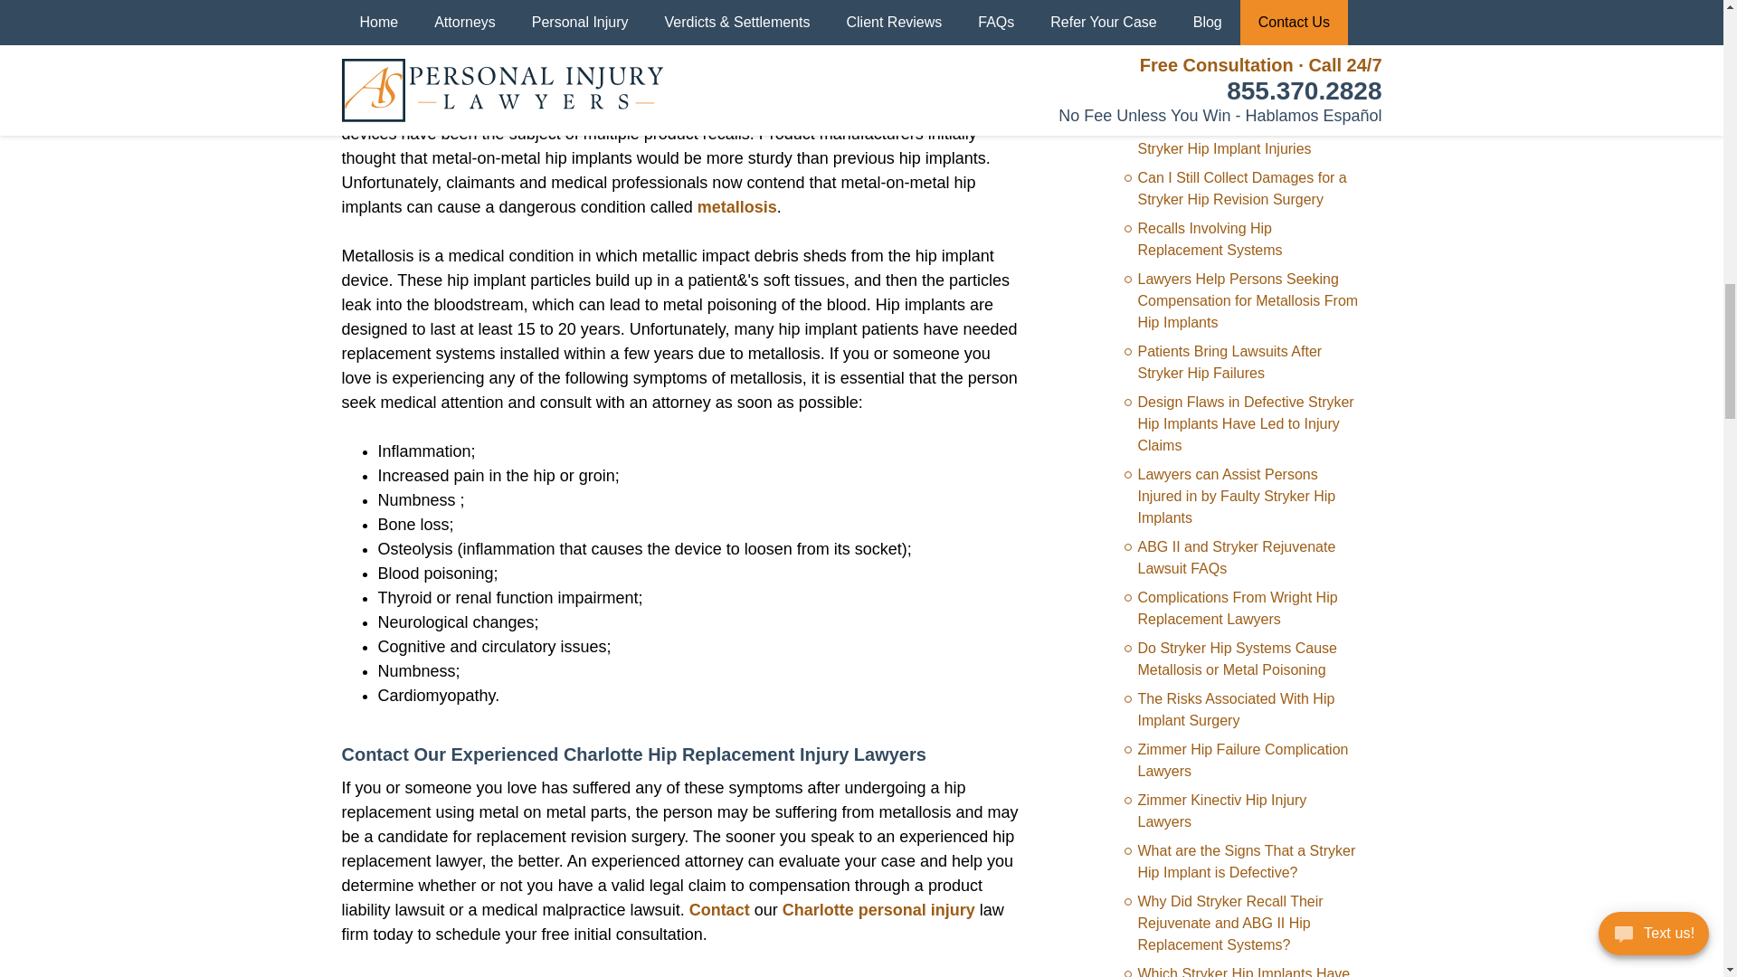 The width and height of the screenshot is (1737, 977). What do you see at coordinates (878, 910) in the screenshot?
I see `Charlotte personal injury` at bounding box center [878, 910].